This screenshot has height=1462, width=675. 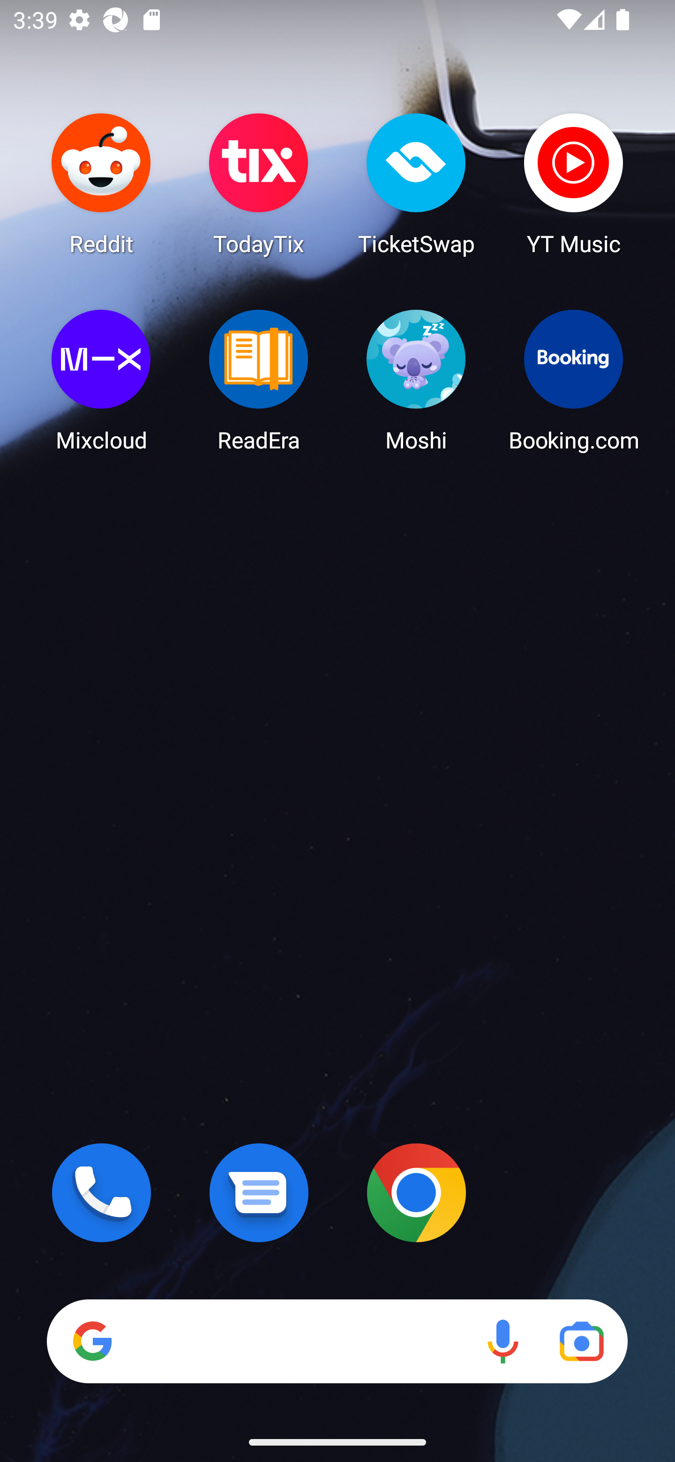 What do you see at coordinates (259, 184) in the screenshot?
I see `TodayTix` at bounding box center [259, 184].